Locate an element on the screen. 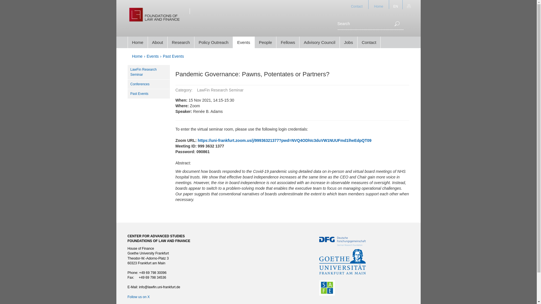 This screenshot has height=304, width=541. Past Events is located at coordinates (173, 56).